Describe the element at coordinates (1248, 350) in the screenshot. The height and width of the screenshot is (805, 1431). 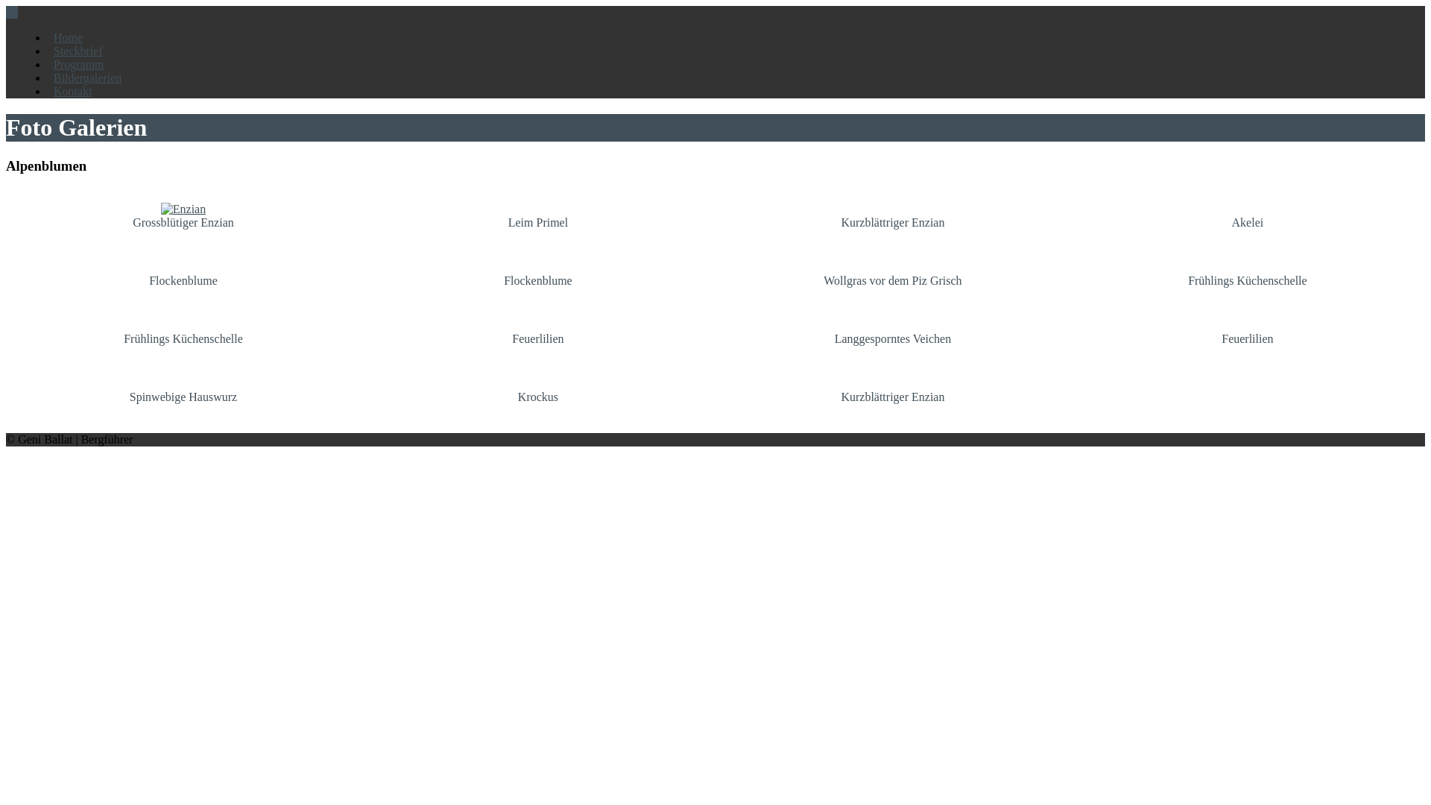
I see `Feuerlilien` at that location.